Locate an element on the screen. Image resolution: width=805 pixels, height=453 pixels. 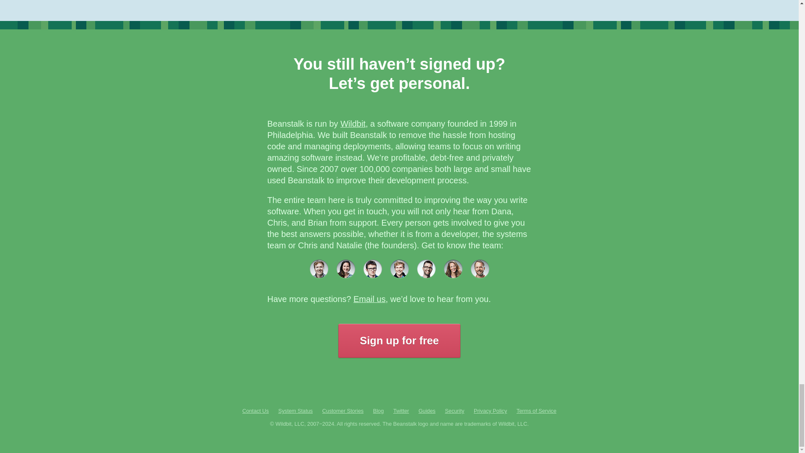
Sign up for free is located at coordinates (399, 341).